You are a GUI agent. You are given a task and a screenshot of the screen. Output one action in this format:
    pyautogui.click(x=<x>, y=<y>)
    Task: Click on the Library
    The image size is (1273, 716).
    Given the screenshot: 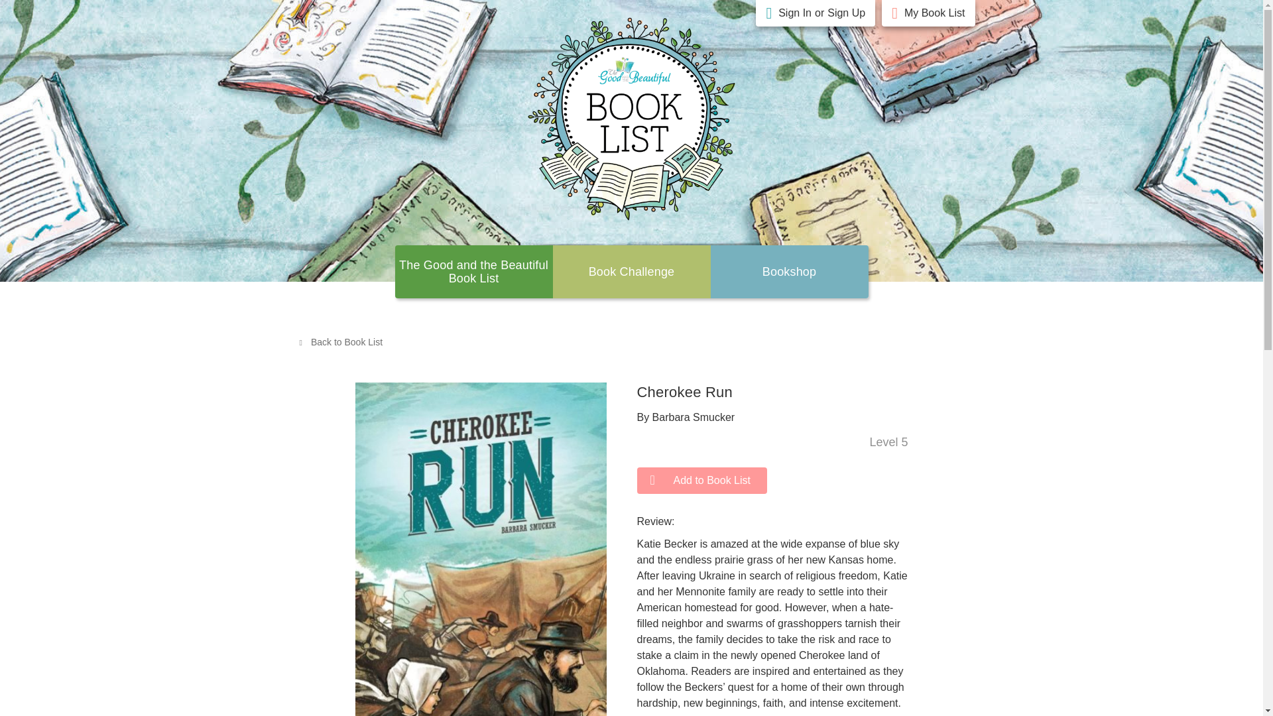 What is the action you would take?
    pyautogui.click(x=790, y=272)
    